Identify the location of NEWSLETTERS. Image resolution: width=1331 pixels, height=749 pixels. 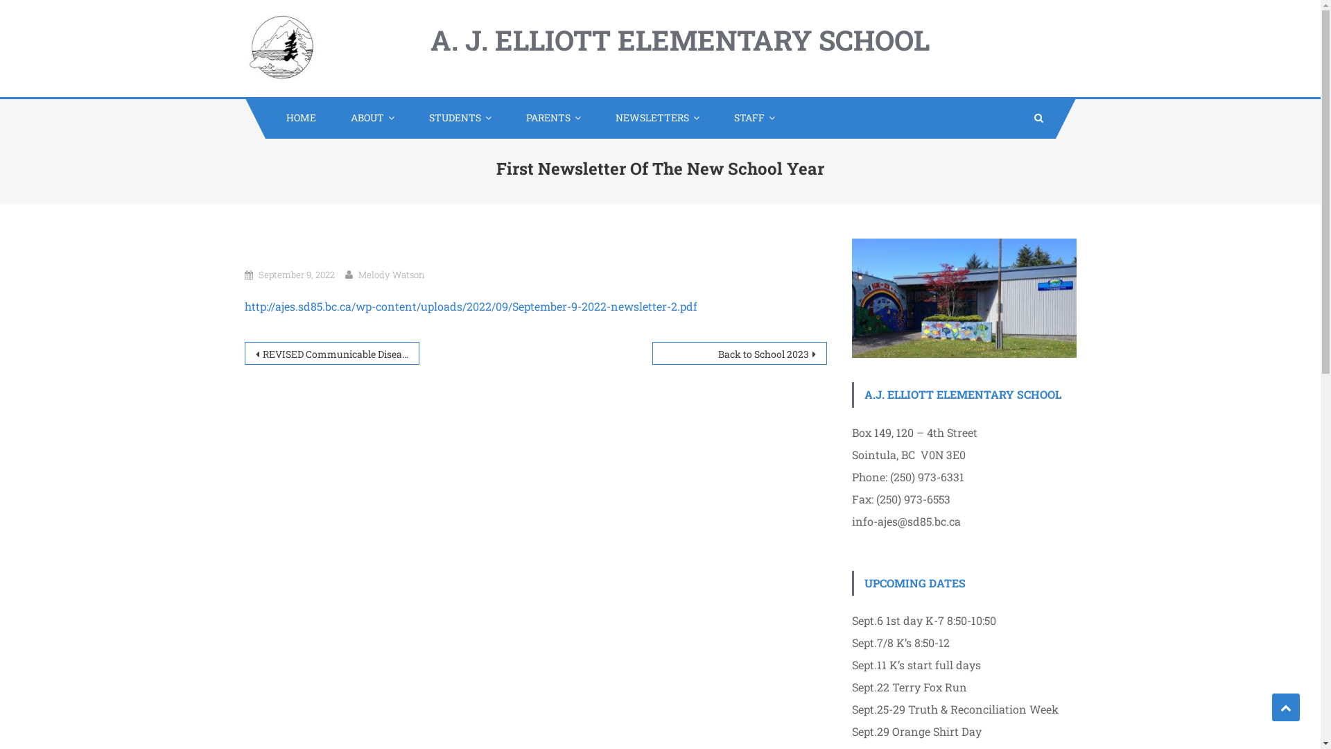
(654, 118).